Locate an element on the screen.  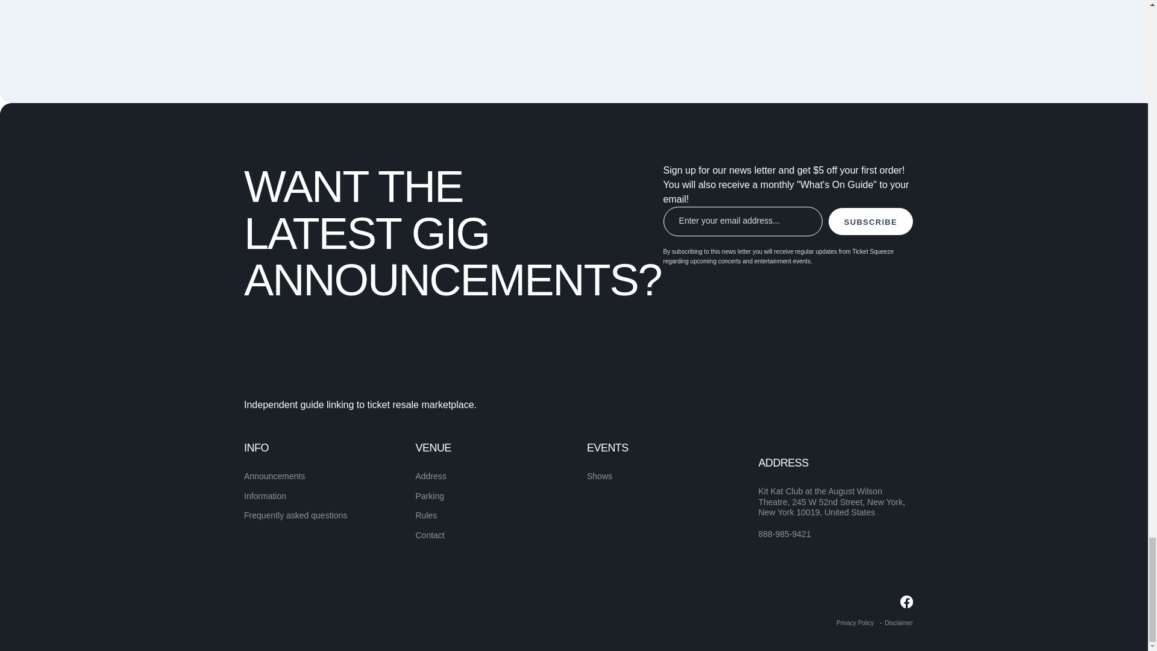
Parking is located at coordinates (430, 495).